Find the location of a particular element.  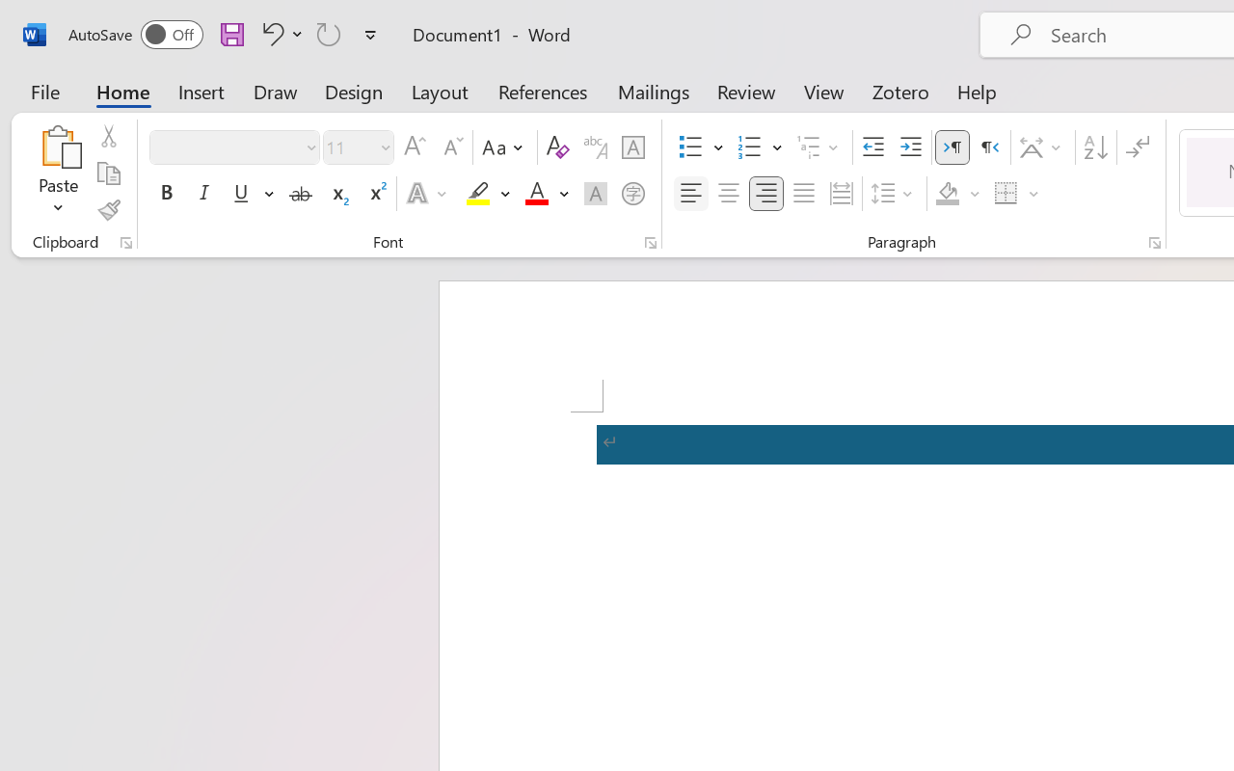

Undo is located at coordinates (280, 34).